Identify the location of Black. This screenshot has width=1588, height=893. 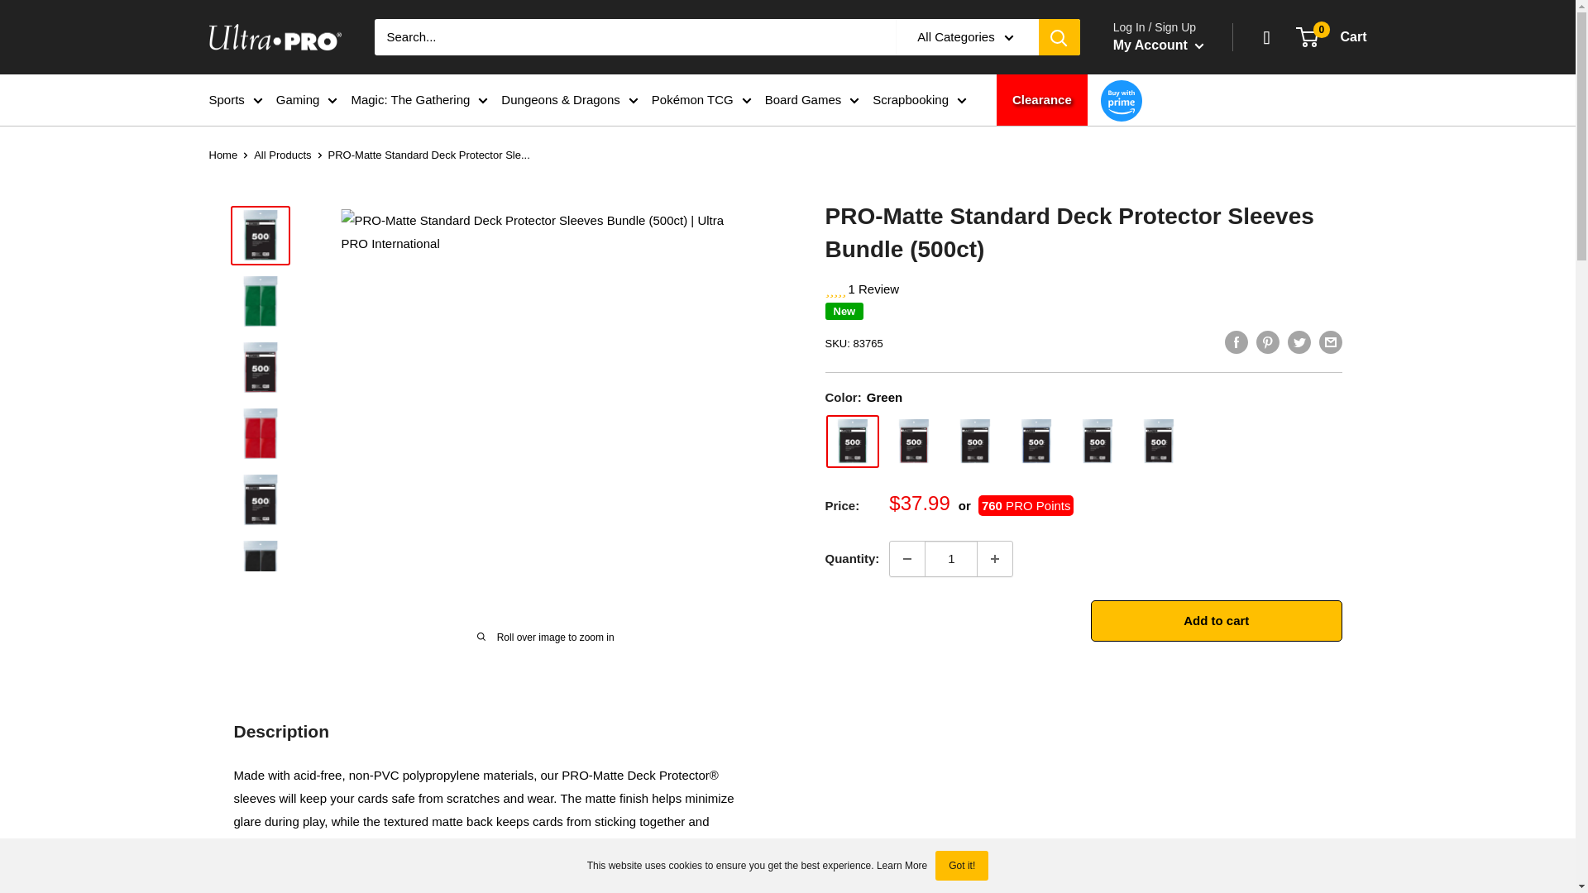
(974, 442).